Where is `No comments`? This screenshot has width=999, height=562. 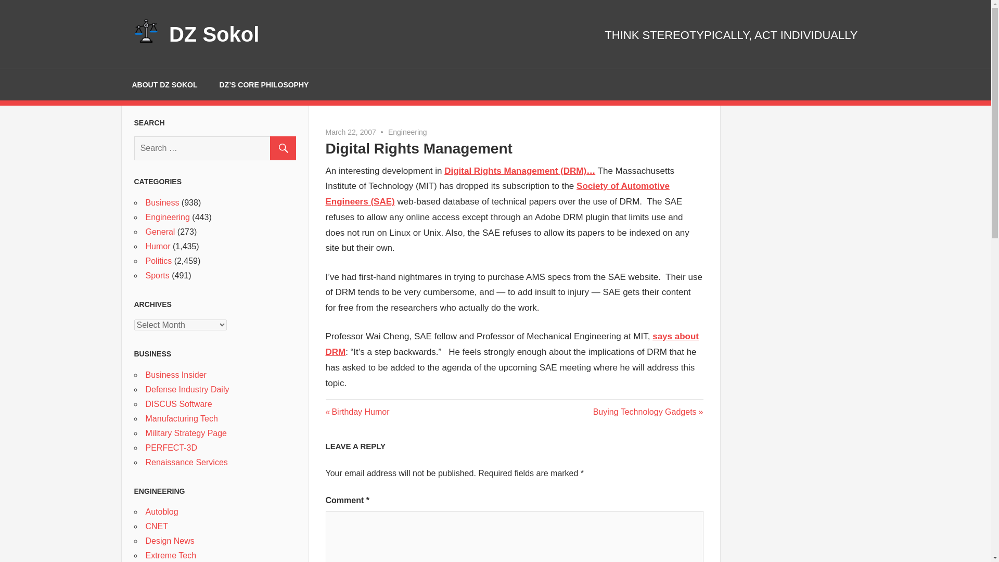
No comments is located at coordinates (408, 132).